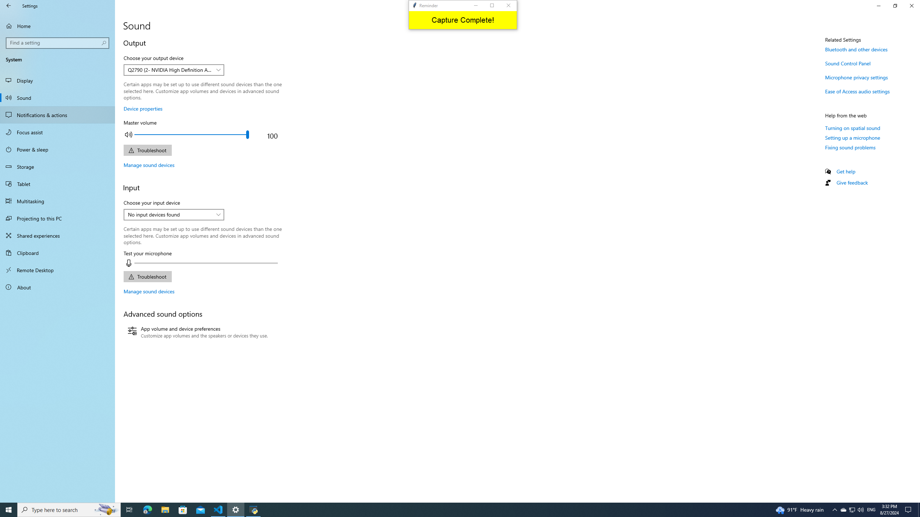 This screenshot has width=920, height=517. Describe the element at coordinates (852, 182) in the screenshot. I see `Give feedback` at that location.